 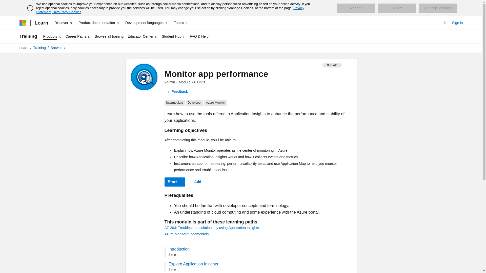 I want to click on Learn, so click(x=41, y=23).